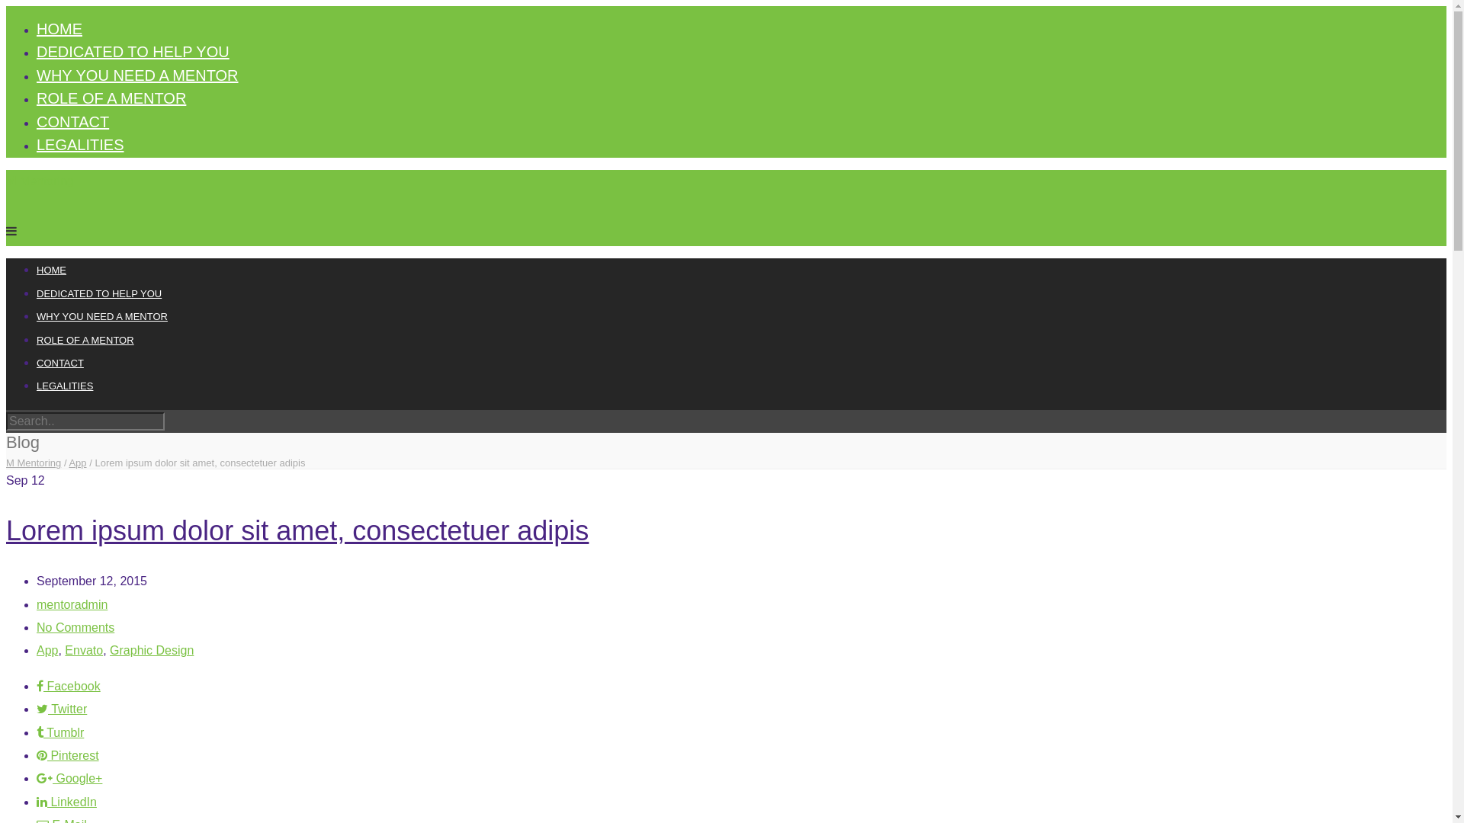 The width and height of the screenshot is (1464, 823). Describe the element at coordinates (67, 802) in the screenshot. I see `LinkedIn` at that location.